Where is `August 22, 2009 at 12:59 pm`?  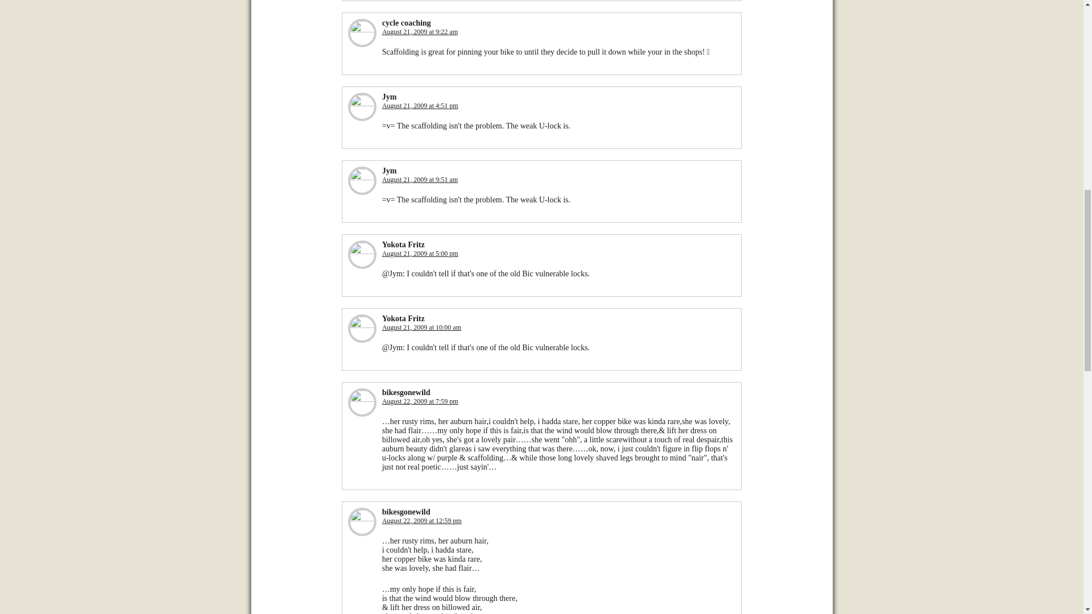 August 22, 2009 at 12:59 pm is located at coordinates (422, 521).